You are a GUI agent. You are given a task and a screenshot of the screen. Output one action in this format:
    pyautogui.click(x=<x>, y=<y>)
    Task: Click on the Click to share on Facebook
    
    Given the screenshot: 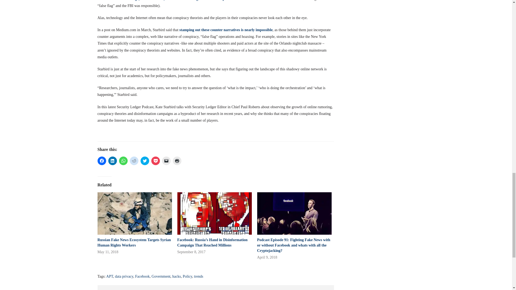 What is the action you would take?
    pyautogui.click(x=102, y=161)
    